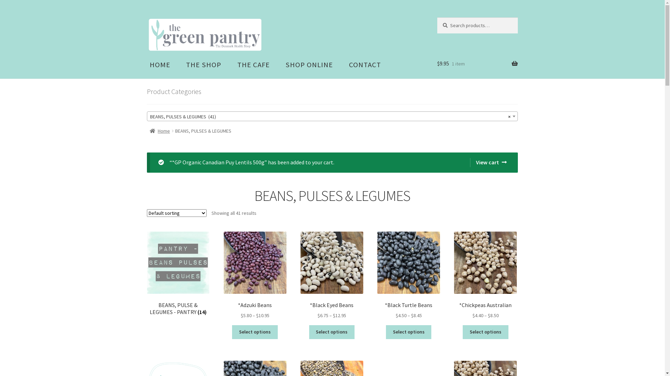 This screenshot has height=376, width=670. I want to click on Select options, so click(255, 332).